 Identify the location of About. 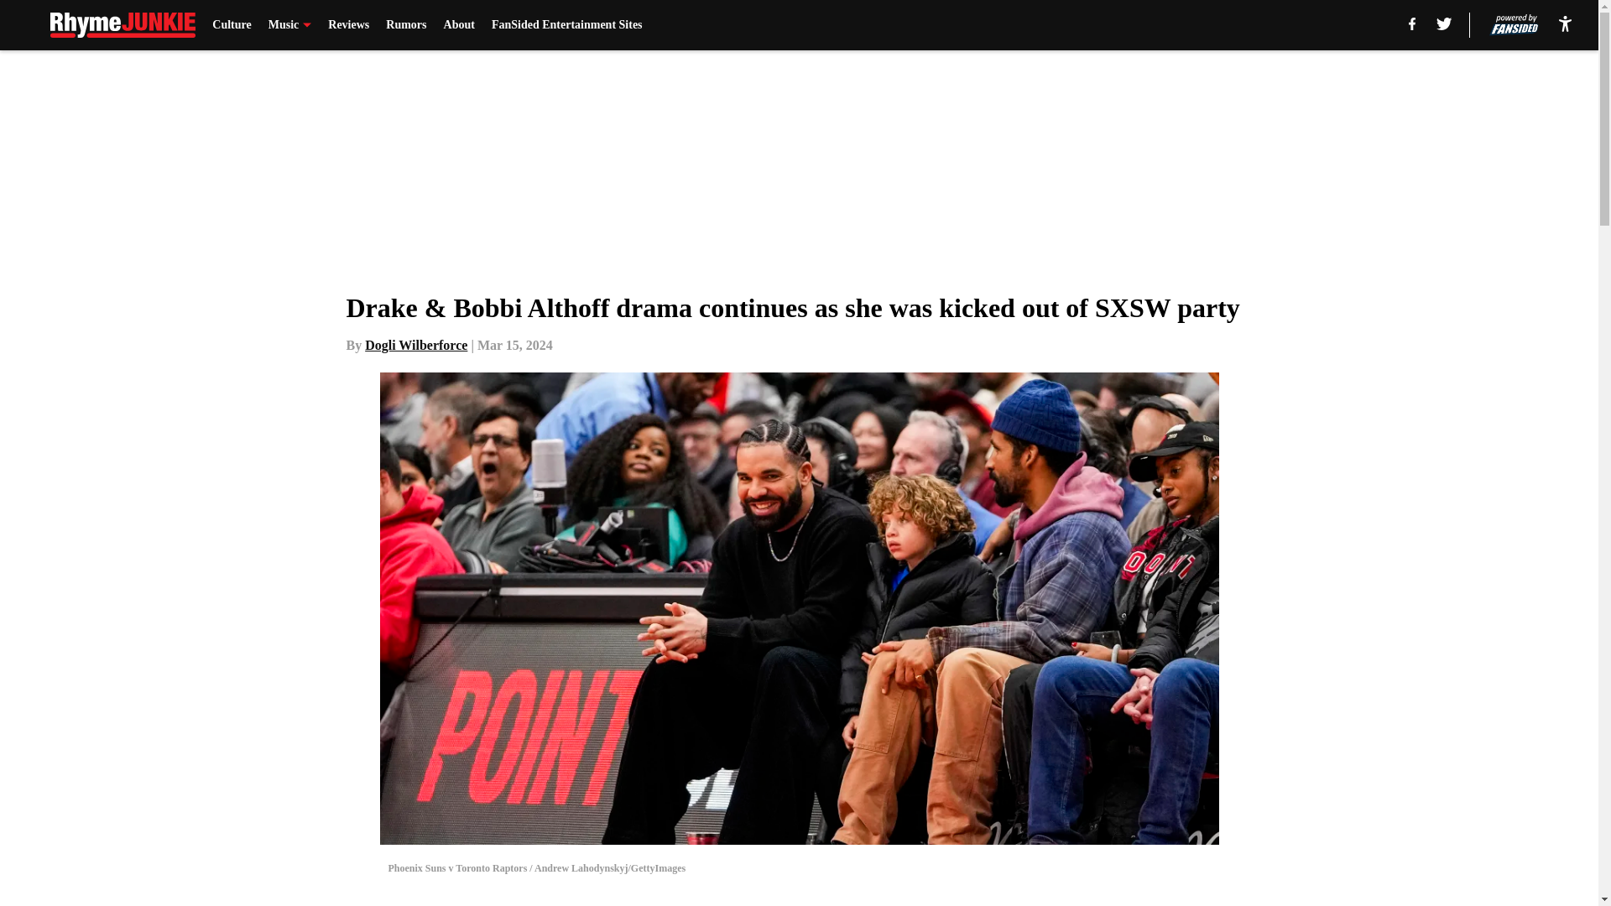
(460, 25).